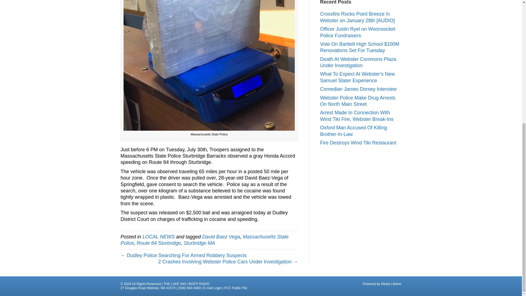 Image resolution: width=526 pixels, height=296 pixels. Describe the element at coordinates (159, 243) in the screenshot. I see `Route 84 Sturbridge` at that location.